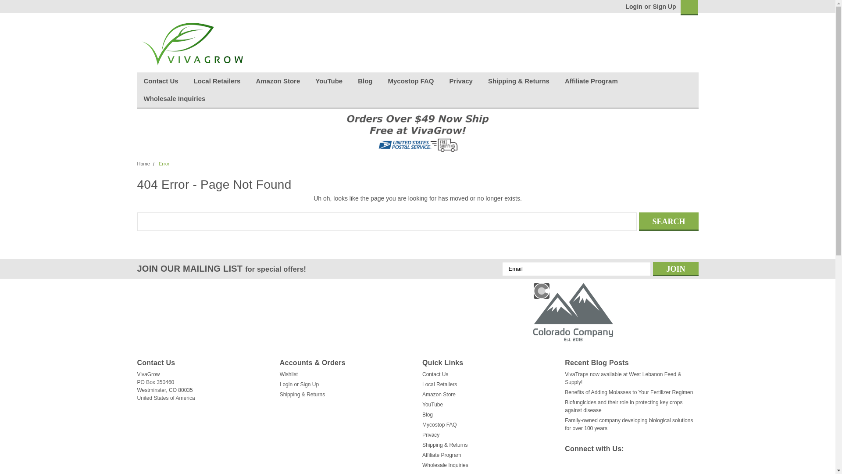 The width and height of the screenshot is (842, 474). I want to click on VivaGrow, so click(191, 44).